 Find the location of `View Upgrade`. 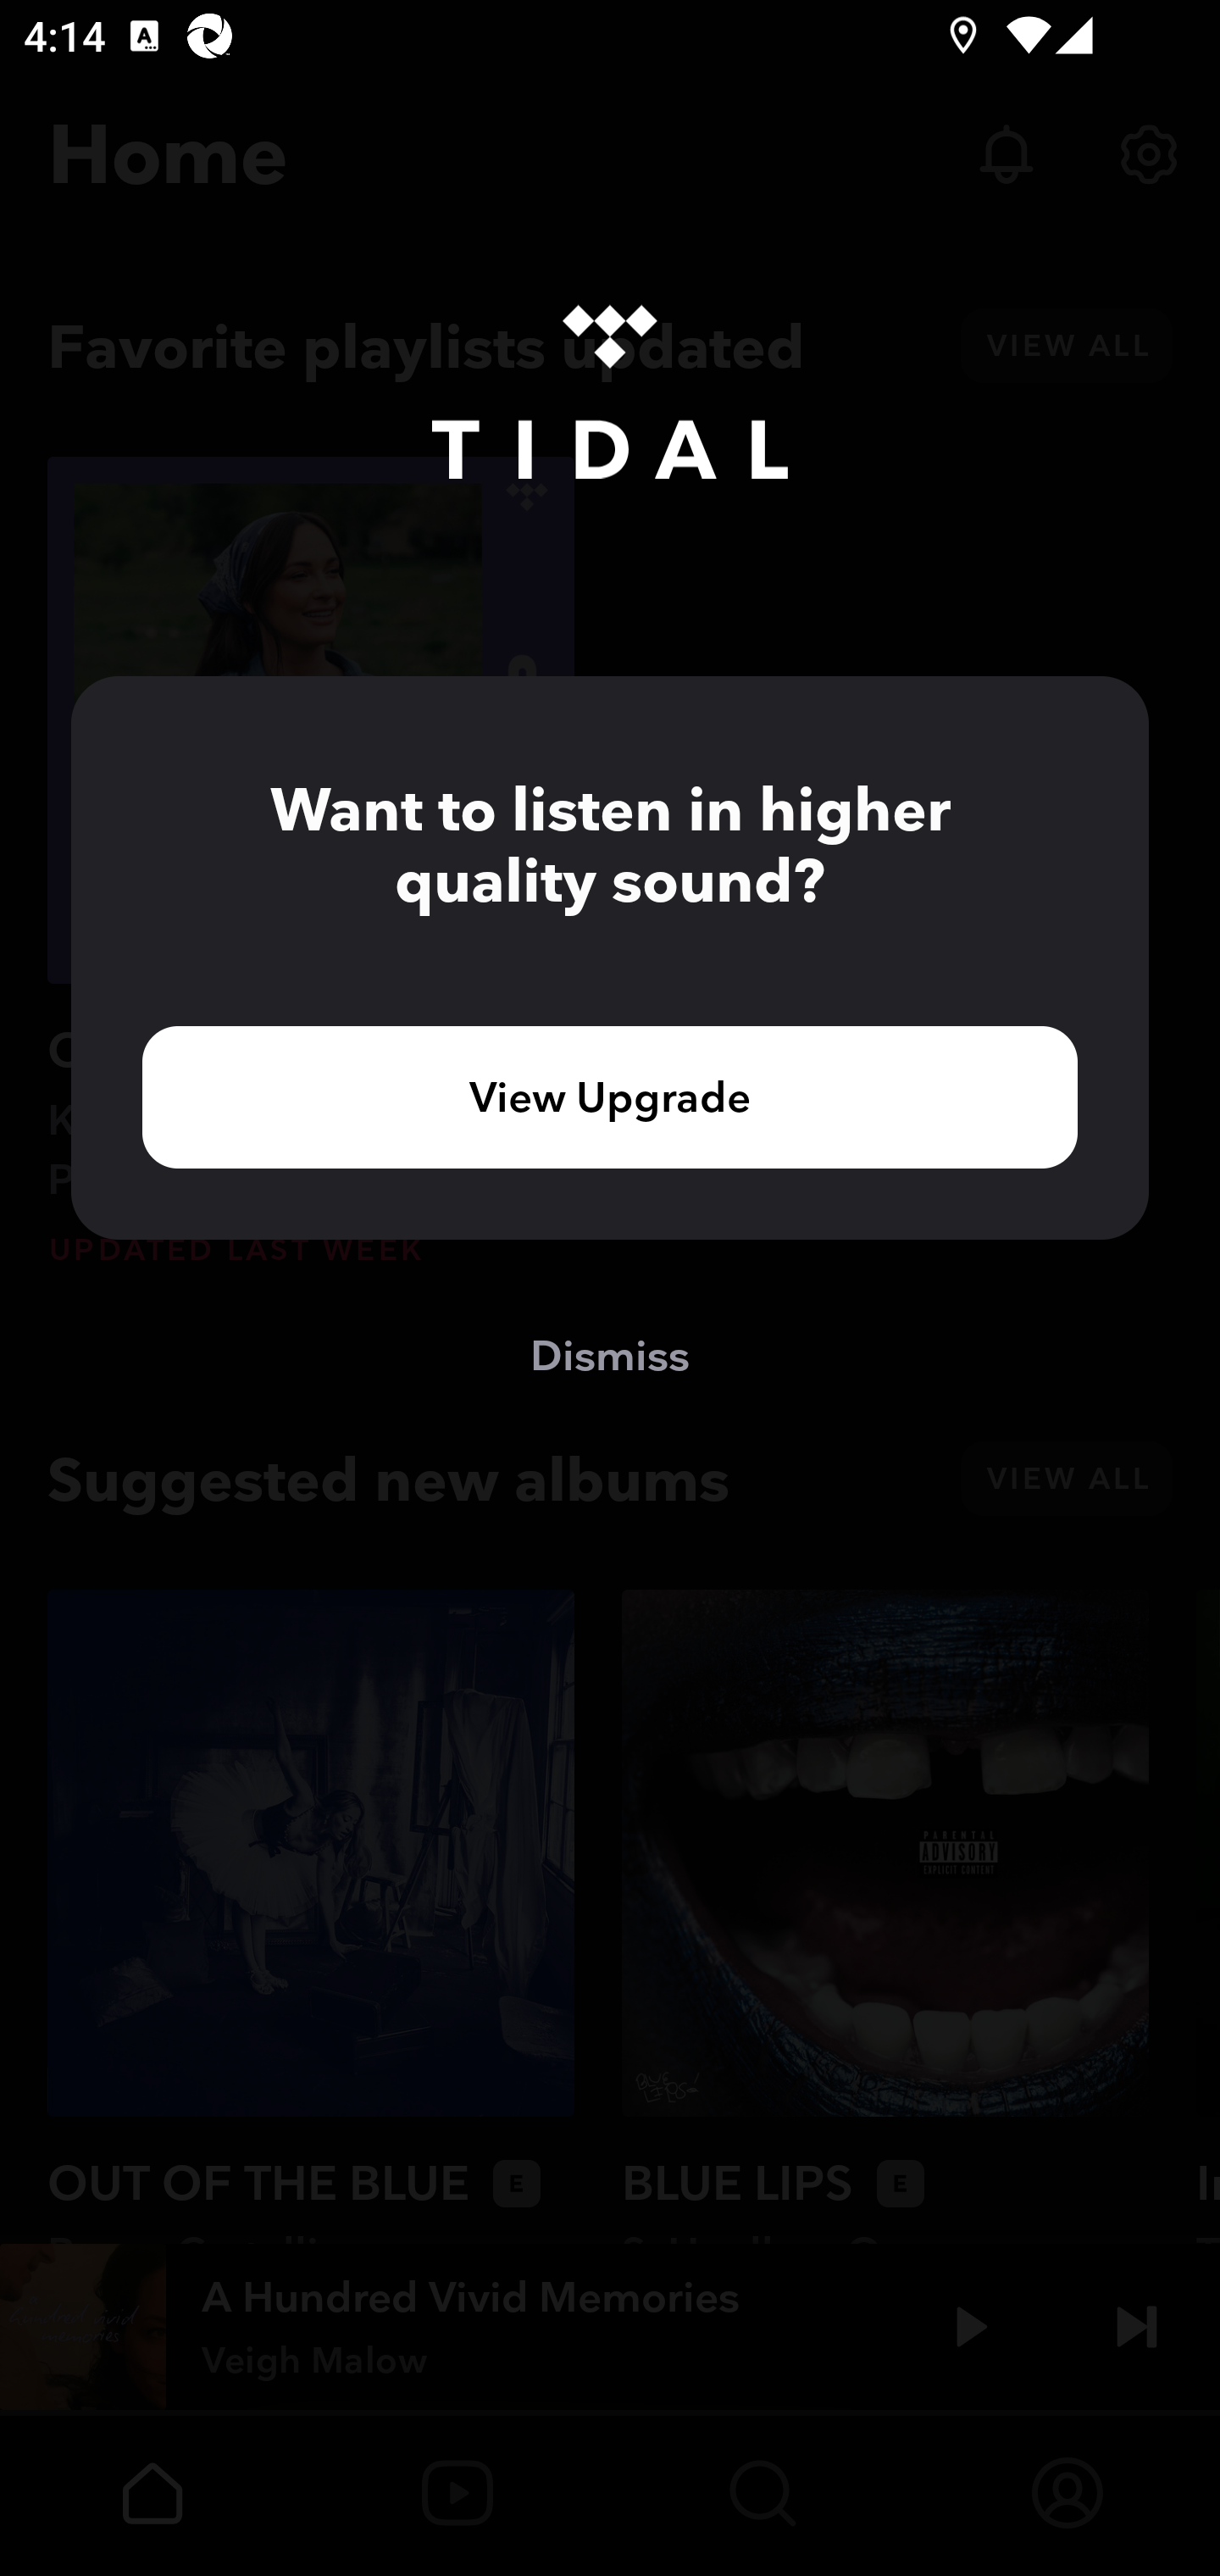

View Upgrade is located at coordinates (610, 1096).